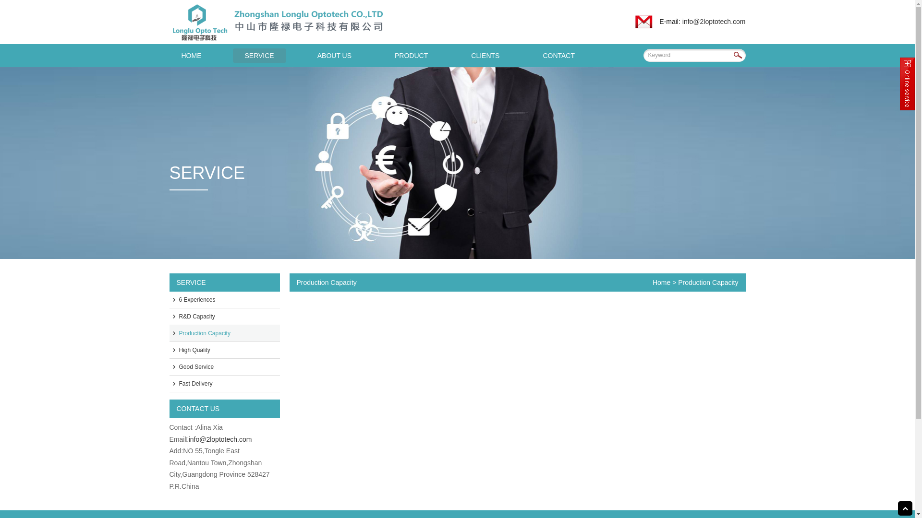 The image size is (922, 518). Describe the element at coordinates (224, 317) in the screenshot. I see `R&D Capacity` at that location.